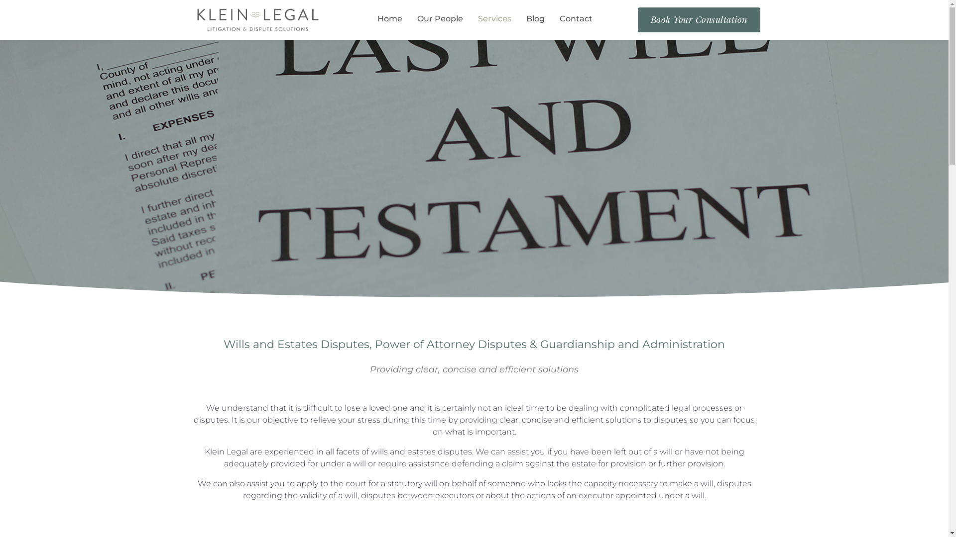 This screenshot has width=956, height=537. Describe the element at coordinates (699, 19) in the screenshot. I see `Book Your Consultation` at that location.